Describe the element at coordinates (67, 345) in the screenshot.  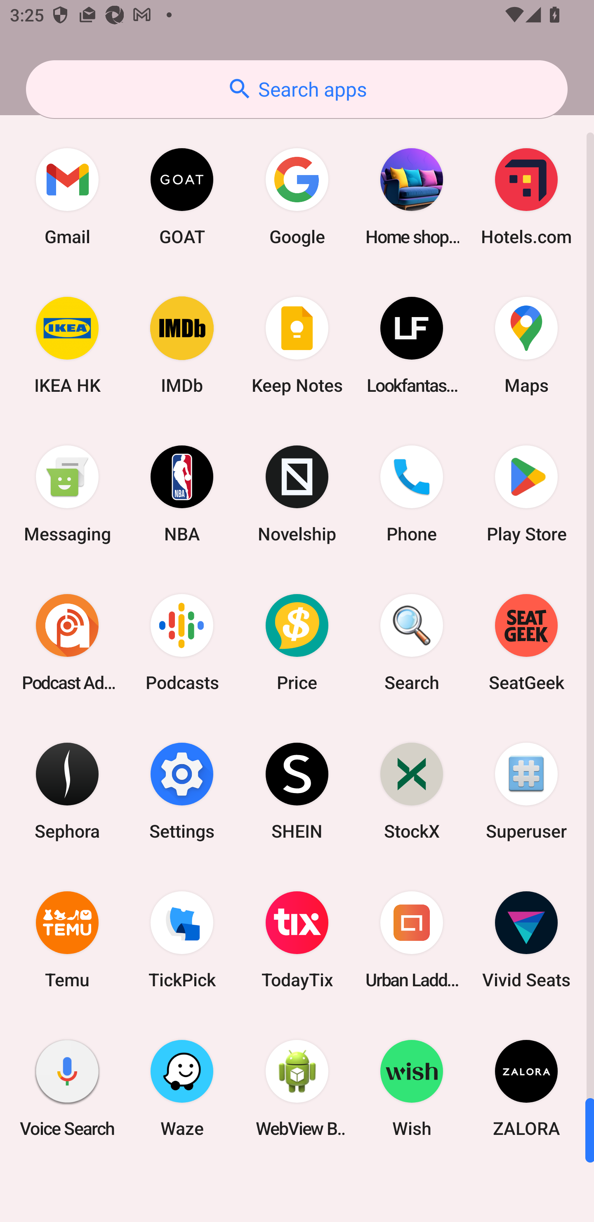
I see `IKEA HK` at that location.